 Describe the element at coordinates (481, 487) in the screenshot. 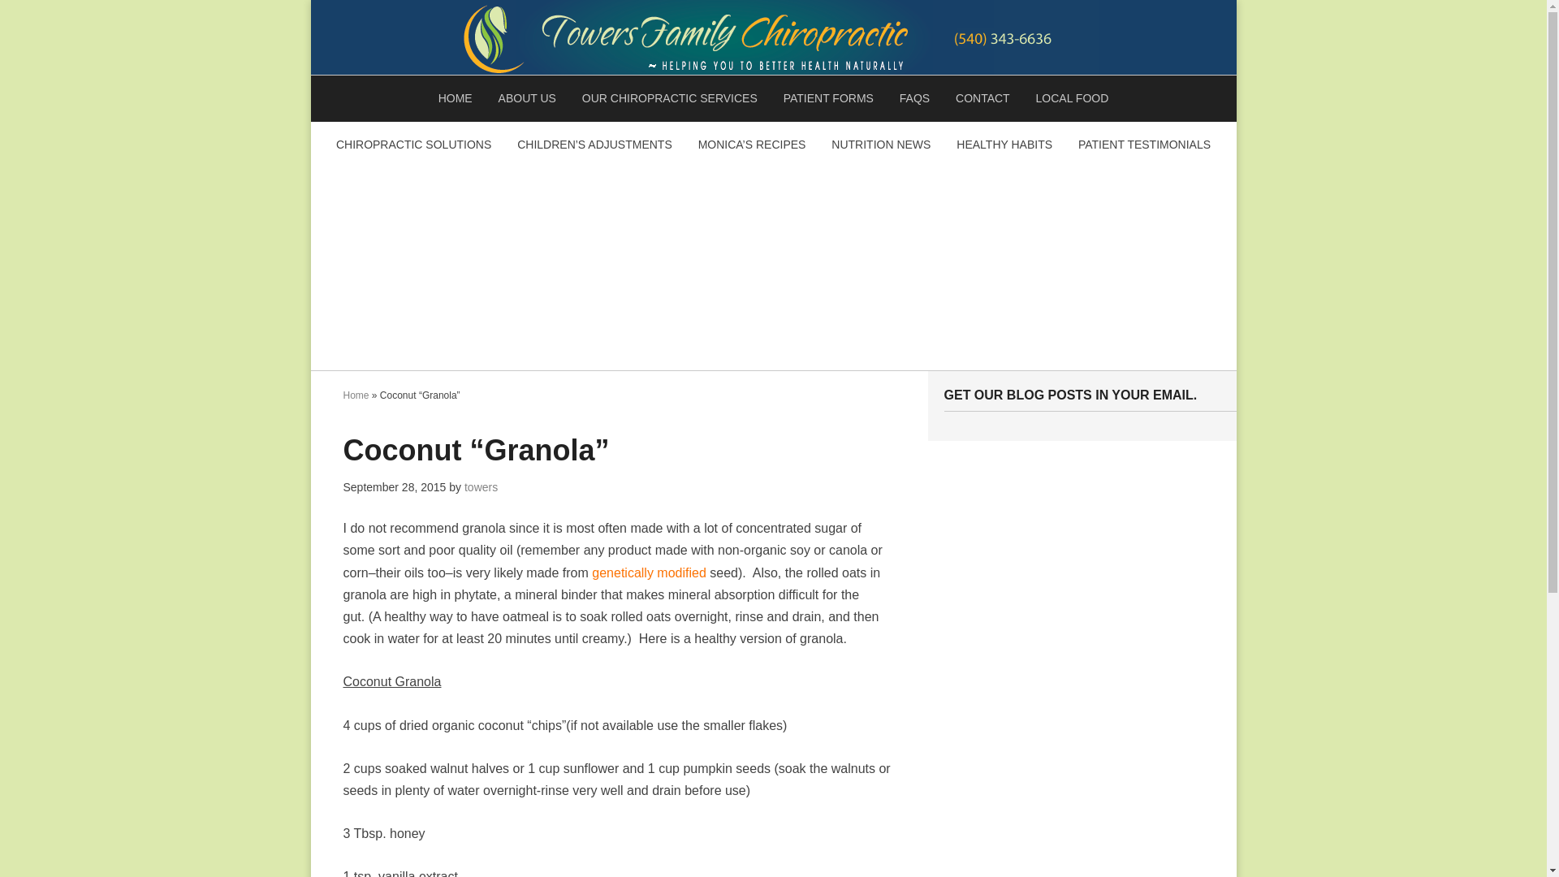

I see `towers` at that location.